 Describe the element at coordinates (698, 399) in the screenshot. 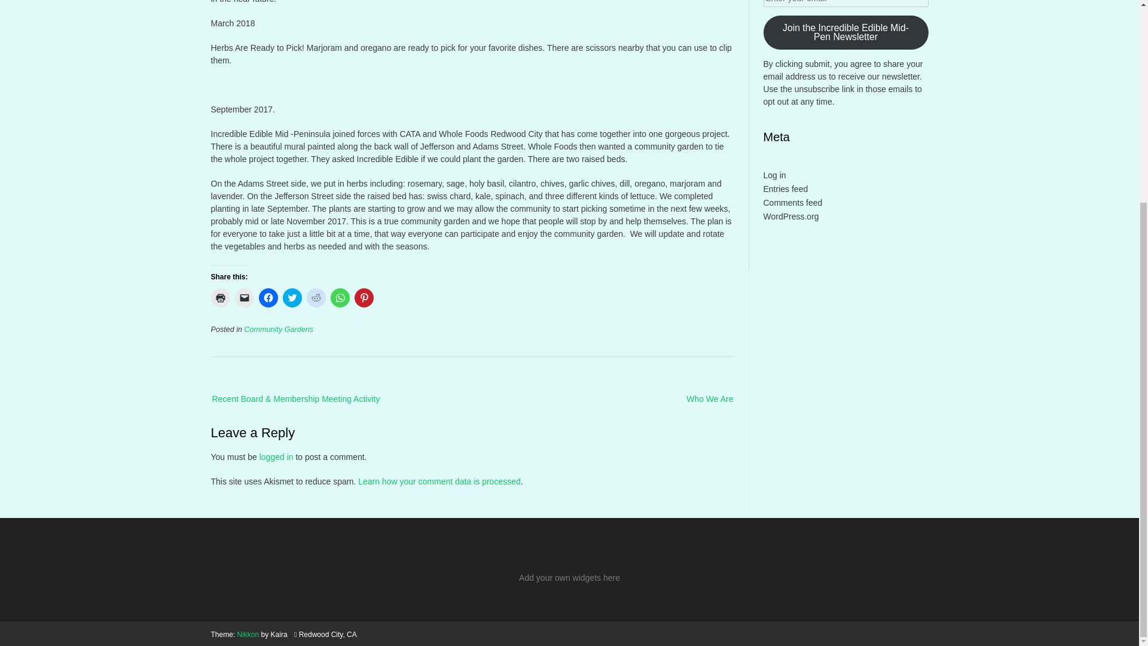

I see `Who We Are` at that location.